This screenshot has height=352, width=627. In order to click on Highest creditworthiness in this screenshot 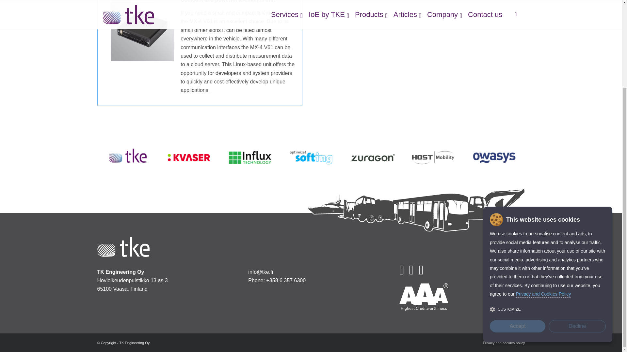, I will do `click(424, 297)`.